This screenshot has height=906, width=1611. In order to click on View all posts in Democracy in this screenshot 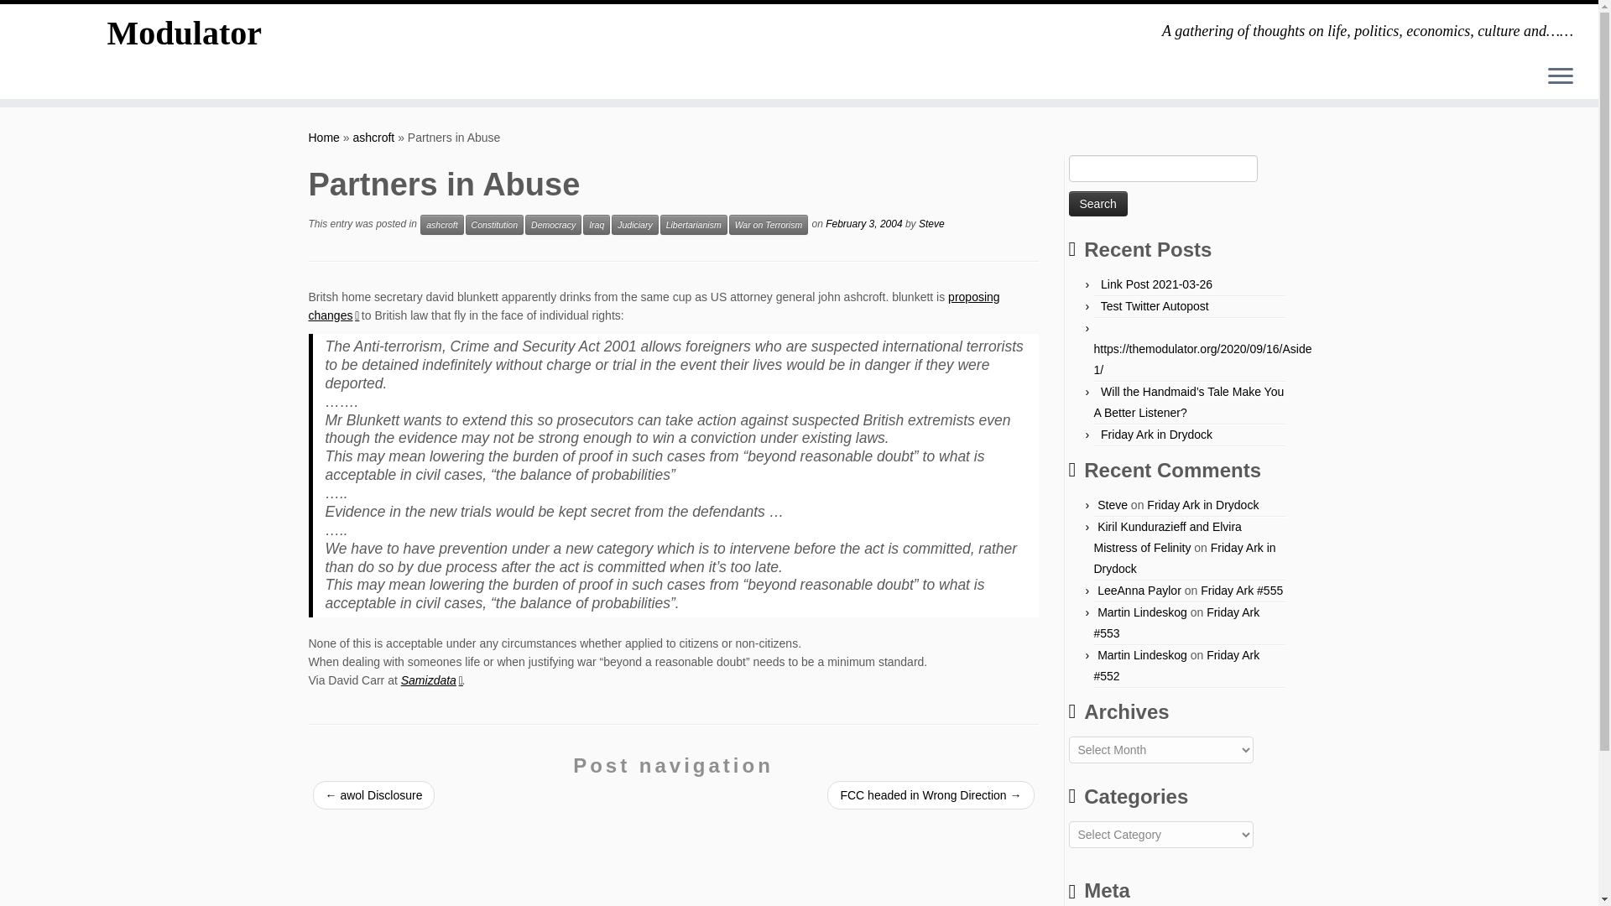, I will do `click(553, 224)`.